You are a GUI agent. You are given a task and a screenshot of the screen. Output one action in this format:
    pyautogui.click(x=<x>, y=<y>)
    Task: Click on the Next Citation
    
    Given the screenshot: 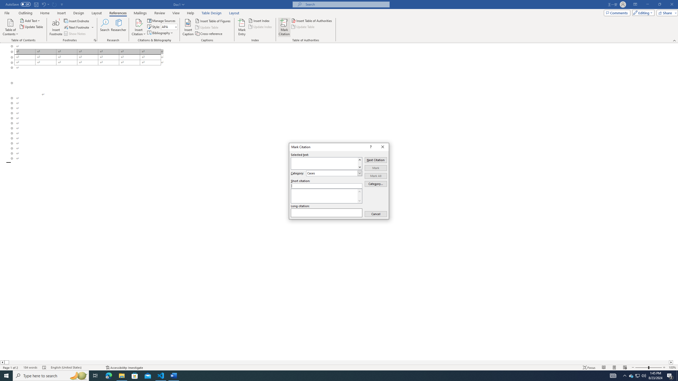 What is the action you would take?
    pyautogui.click(x=376, y=160)
    